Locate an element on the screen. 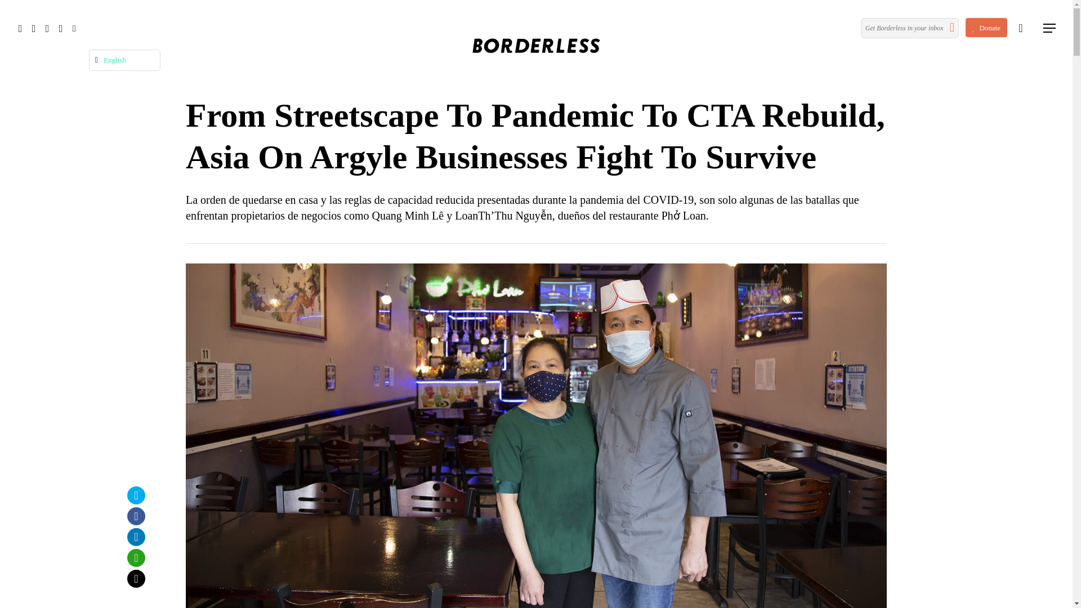  instagram is located at coordinates (61, 28).